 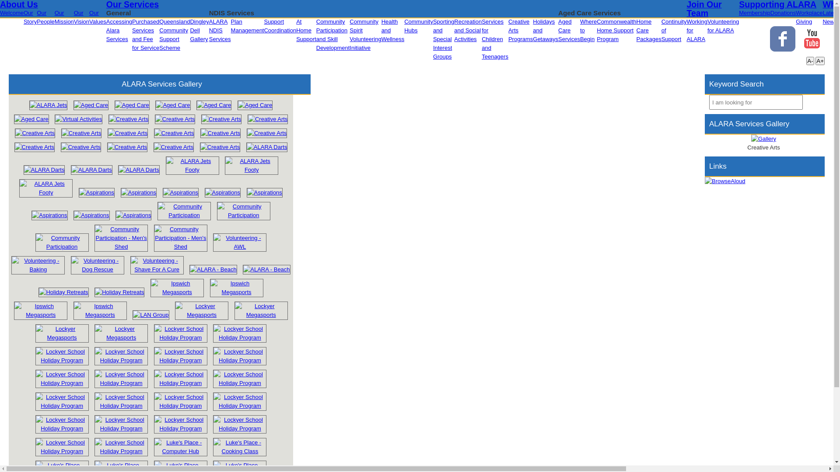 What do you see at coordinates (812, 39) in the screenshot?
I see `YouTube` at bounding box center [812, 39].